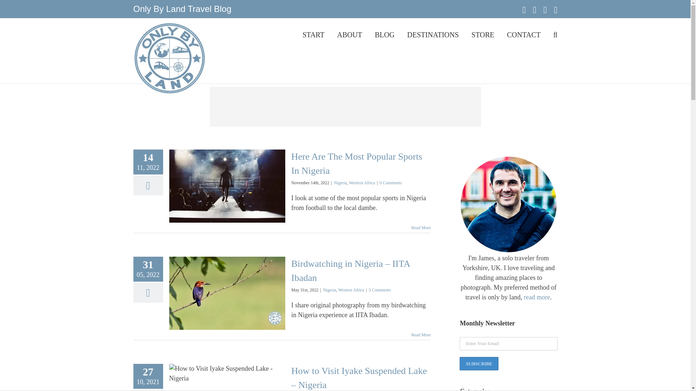 Image resolution: width=696 pixels, height=391 pixels. What do you see at coordinates (478, 363) in the screenshot?
I see `SUBSCRIBE` at bounding box center [478, 363].